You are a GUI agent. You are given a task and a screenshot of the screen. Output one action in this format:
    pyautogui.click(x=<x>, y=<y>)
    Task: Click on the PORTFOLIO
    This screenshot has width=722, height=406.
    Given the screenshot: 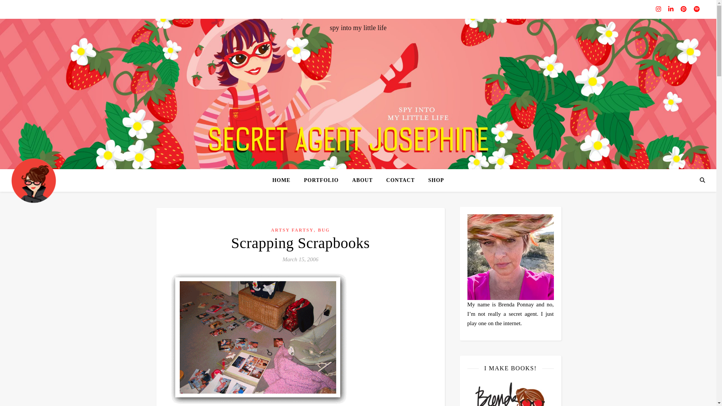 What is the action you would take?
    pyautogui.click(x=321, y=180)
    